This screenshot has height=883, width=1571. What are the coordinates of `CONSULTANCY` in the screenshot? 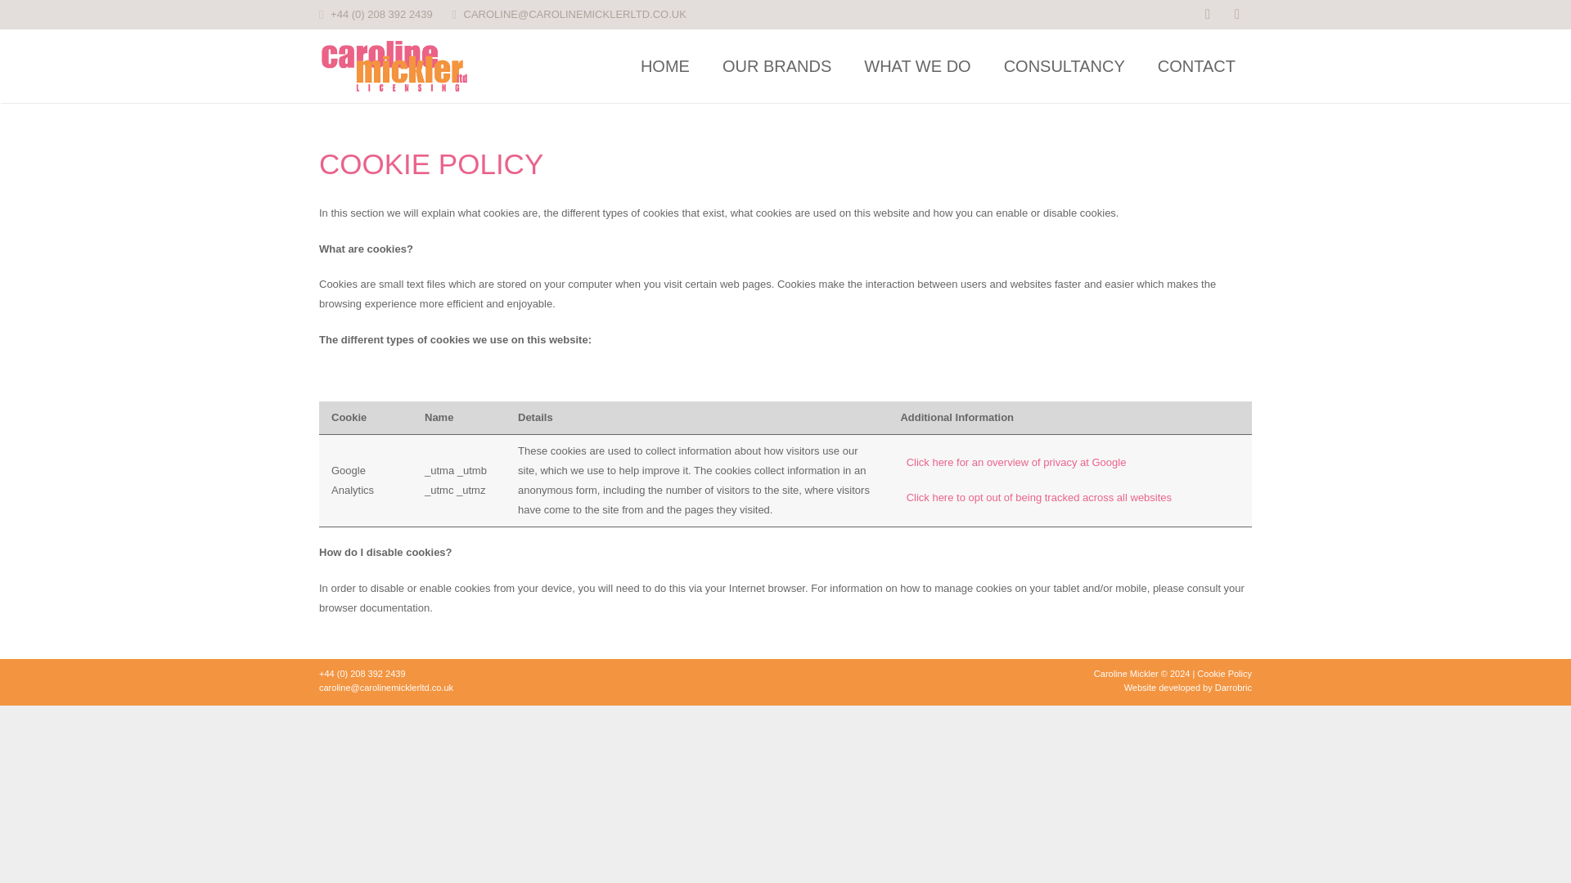 It's located at (1065, 65).